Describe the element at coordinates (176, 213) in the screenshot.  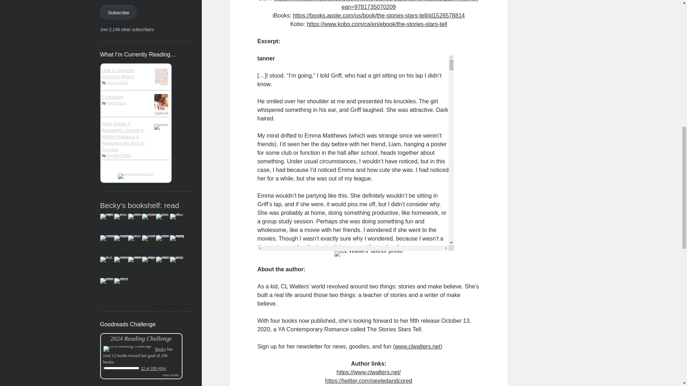
I see `Mr. H.O.A.` at that location.